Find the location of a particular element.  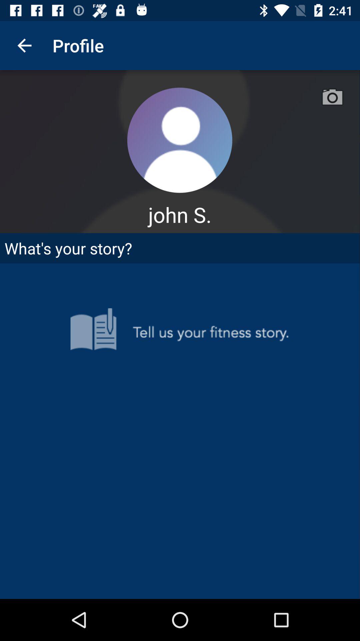

click on user image is located at coordinates (180, 140).